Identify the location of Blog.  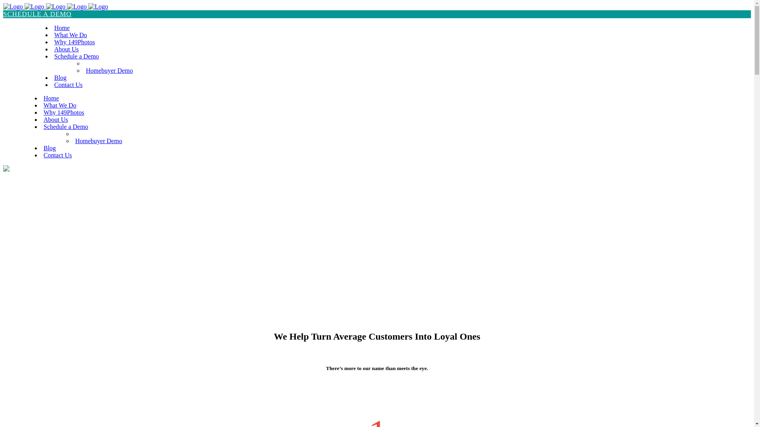
(60, 77).